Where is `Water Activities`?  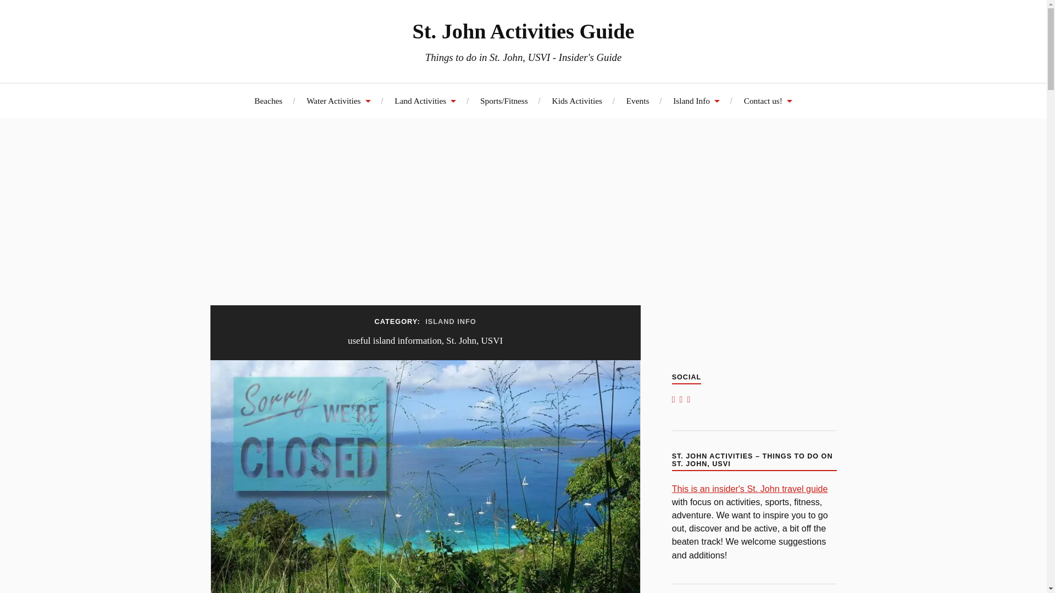 Water Activities is located at coordinates (338, 100).